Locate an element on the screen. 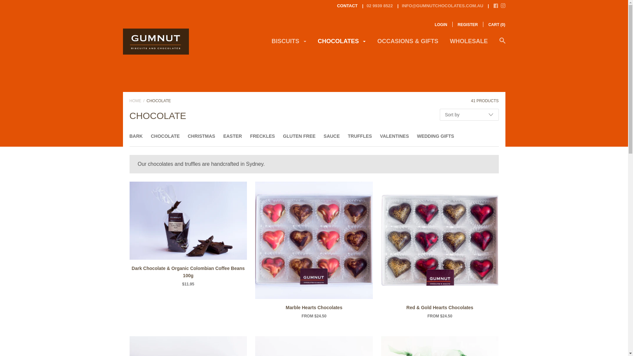 This screenshot has height=356, width=633. WHOLESALE is located at coordinates (469, 44).